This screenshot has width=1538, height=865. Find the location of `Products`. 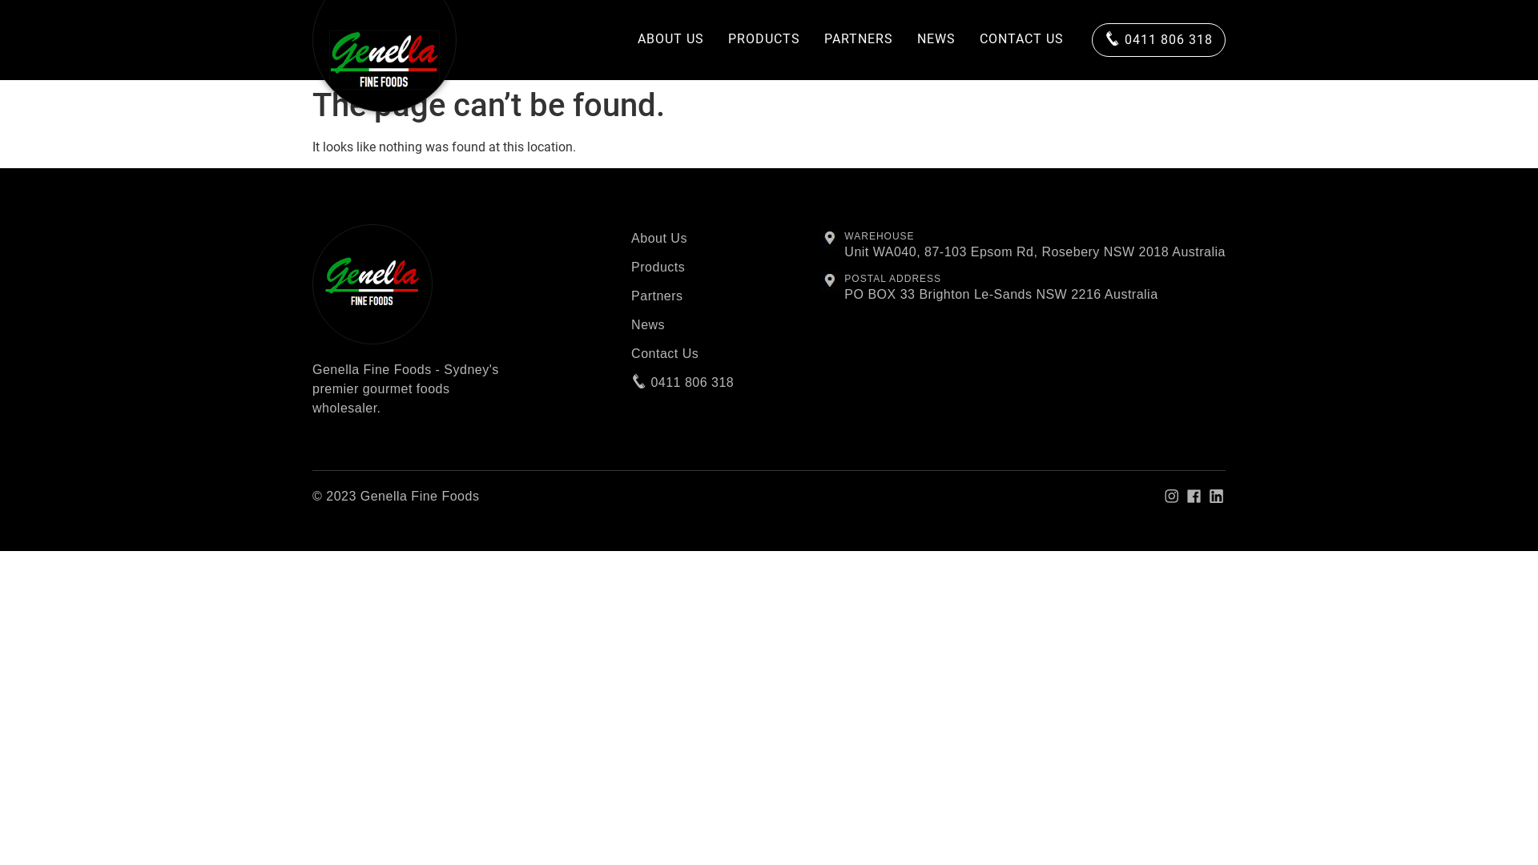

Products is located at coordinates (682, 268).